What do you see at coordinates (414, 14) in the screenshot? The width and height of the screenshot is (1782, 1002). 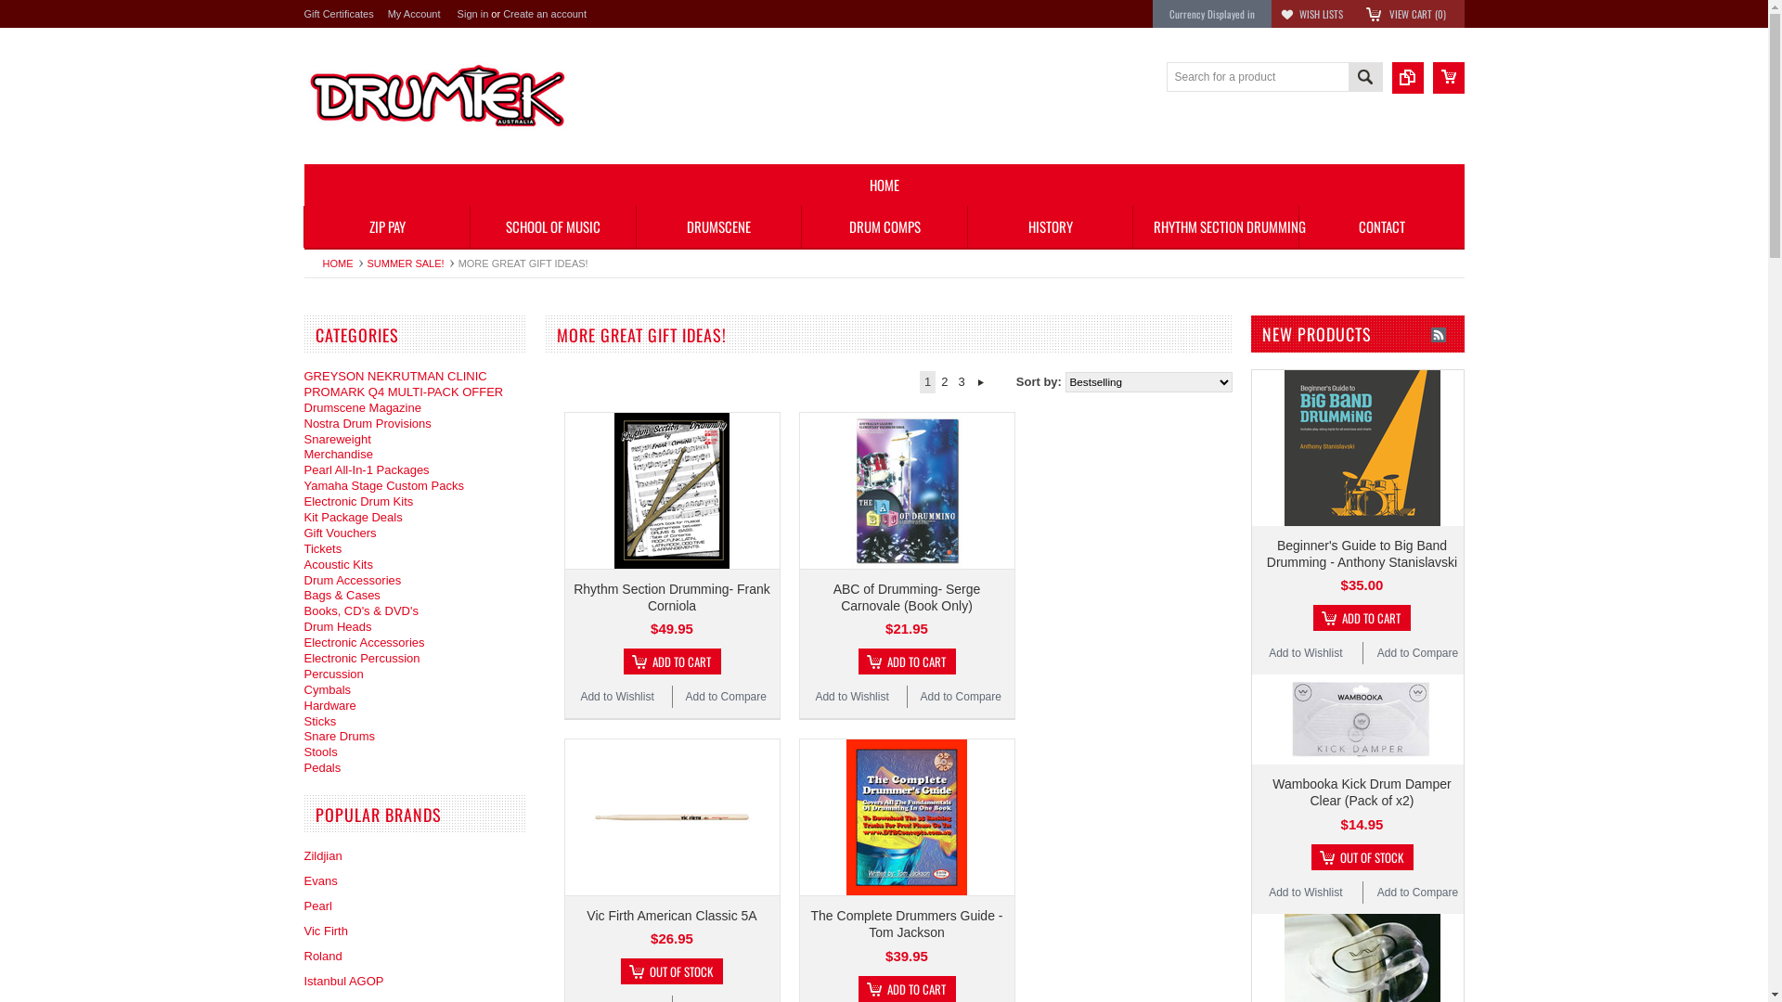 I see `My Account` at bounding box center [414, 14].